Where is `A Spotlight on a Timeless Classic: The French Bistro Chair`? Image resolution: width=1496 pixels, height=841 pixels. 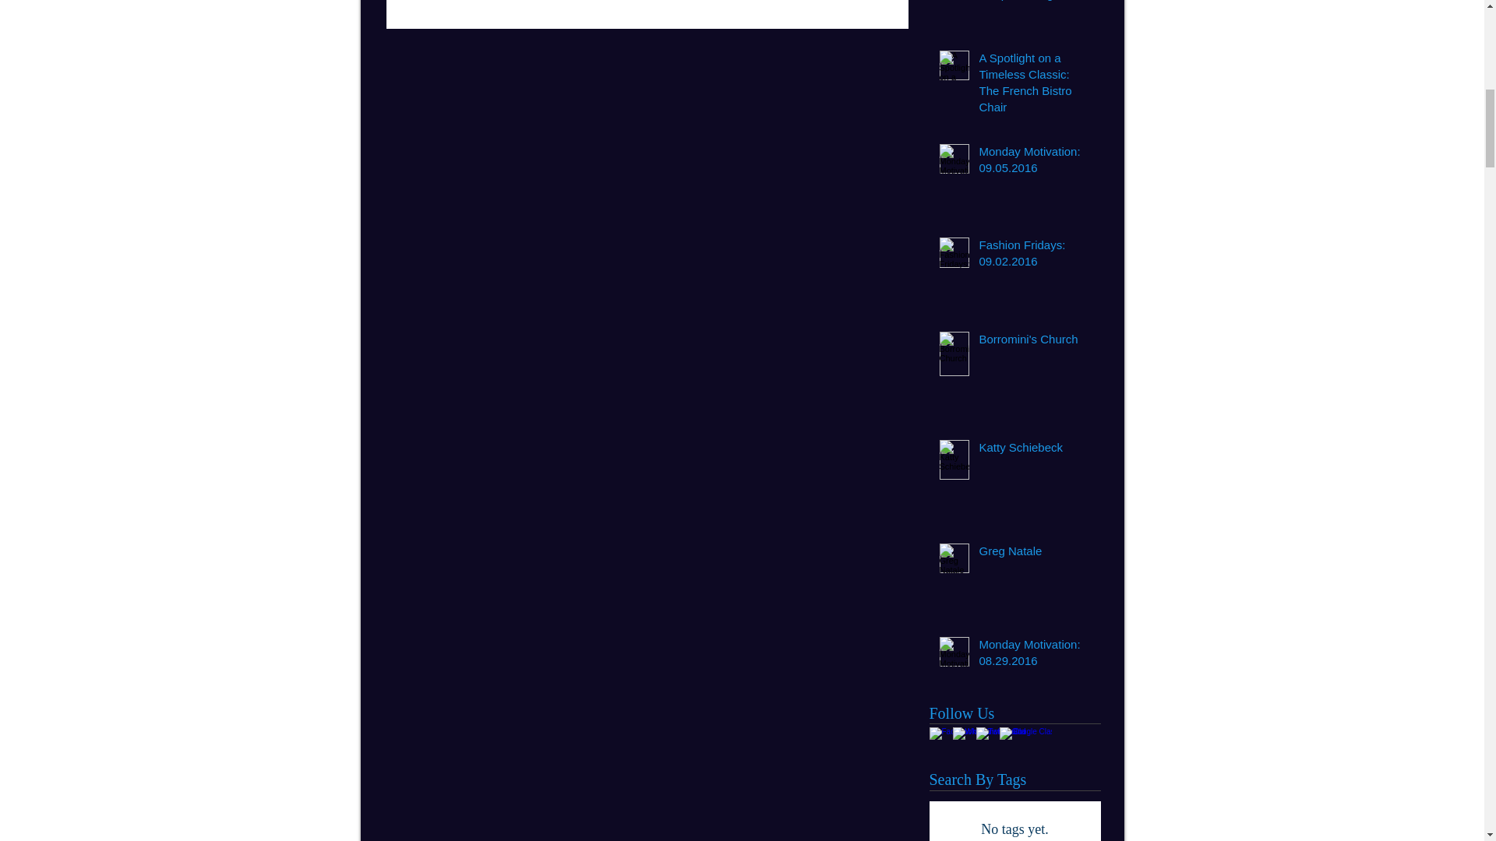
A Spotlight on a Timeless Classic: The French Bistro Chair is located at coordinates (1034, 85).